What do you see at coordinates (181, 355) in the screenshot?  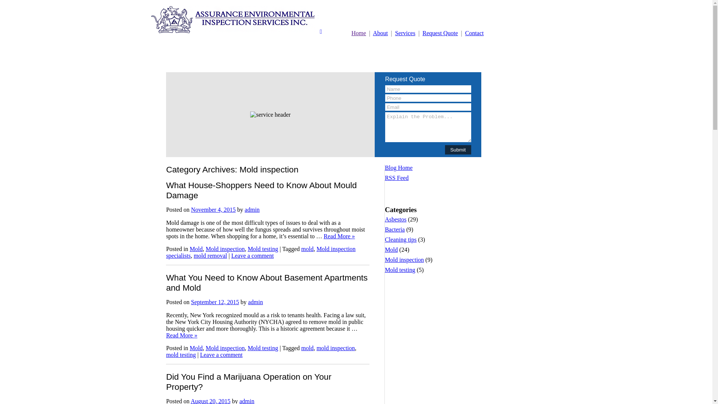 I see `mold testing` at bounding box center [181, 355].